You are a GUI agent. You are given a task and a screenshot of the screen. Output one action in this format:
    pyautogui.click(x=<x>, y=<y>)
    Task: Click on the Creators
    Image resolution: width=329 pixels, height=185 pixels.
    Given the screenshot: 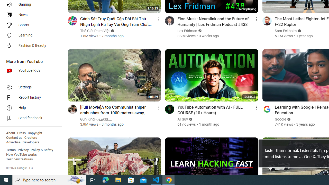 What is the action you would take?
    pyautogui.click(x=30, y=138)
    